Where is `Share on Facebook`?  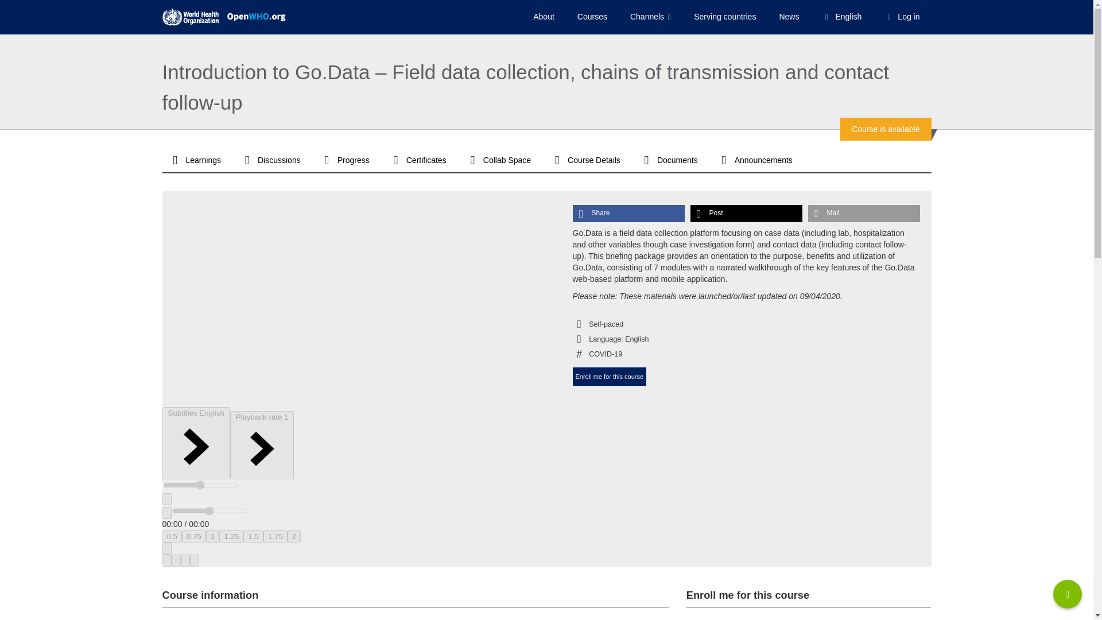
Share on Facebook is located at coordinates (628, 214).